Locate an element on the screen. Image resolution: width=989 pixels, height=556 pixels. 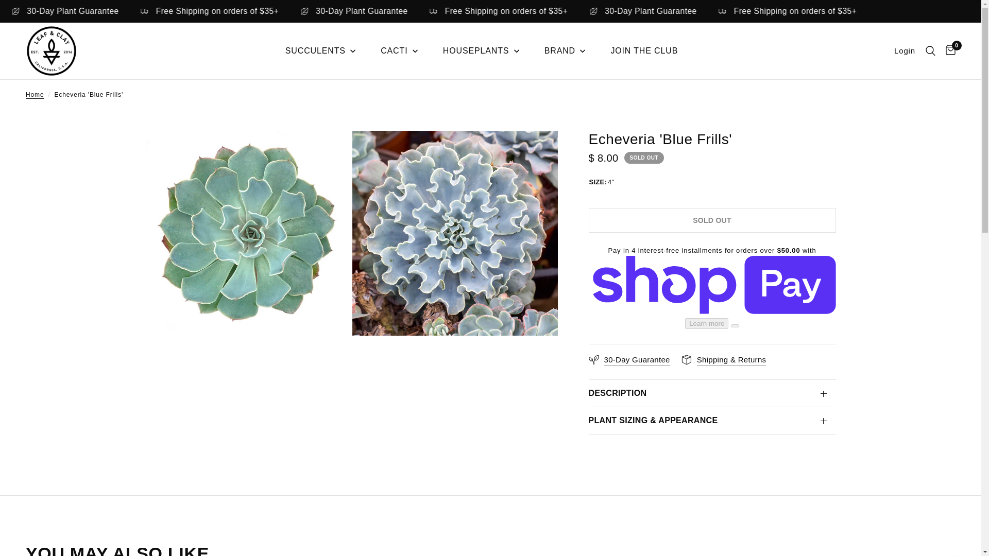
CACTI is located at coordinates (400, 51).